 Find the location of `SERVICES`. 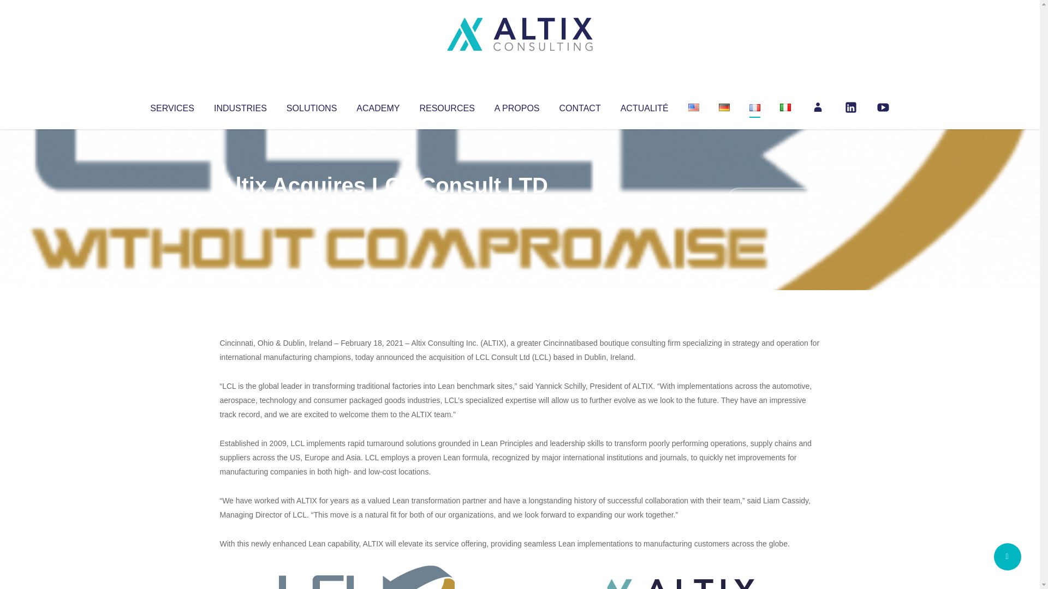

SERVICES is located at coordinates (171, 106).